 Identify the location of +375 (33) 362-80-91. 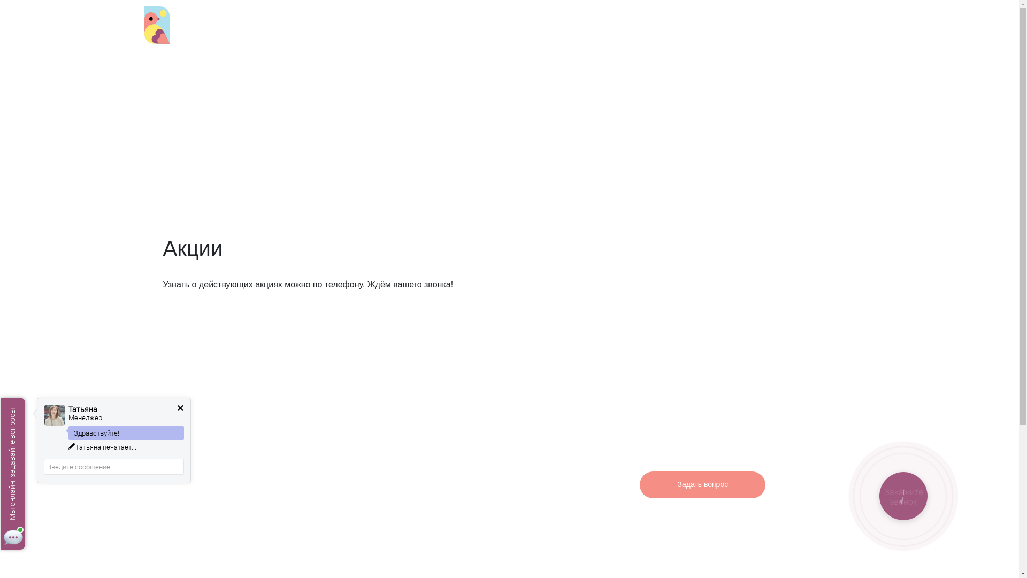
(730, 442).